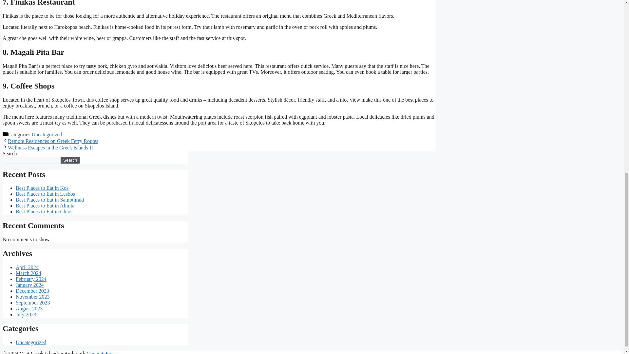 The height and width of the screenshot is (354, 629). What do you see at coordinates (50, 147) in the screenshot?
I see `Wellness Escapes in the Greek Islands II` at bounding box center [50, 147].